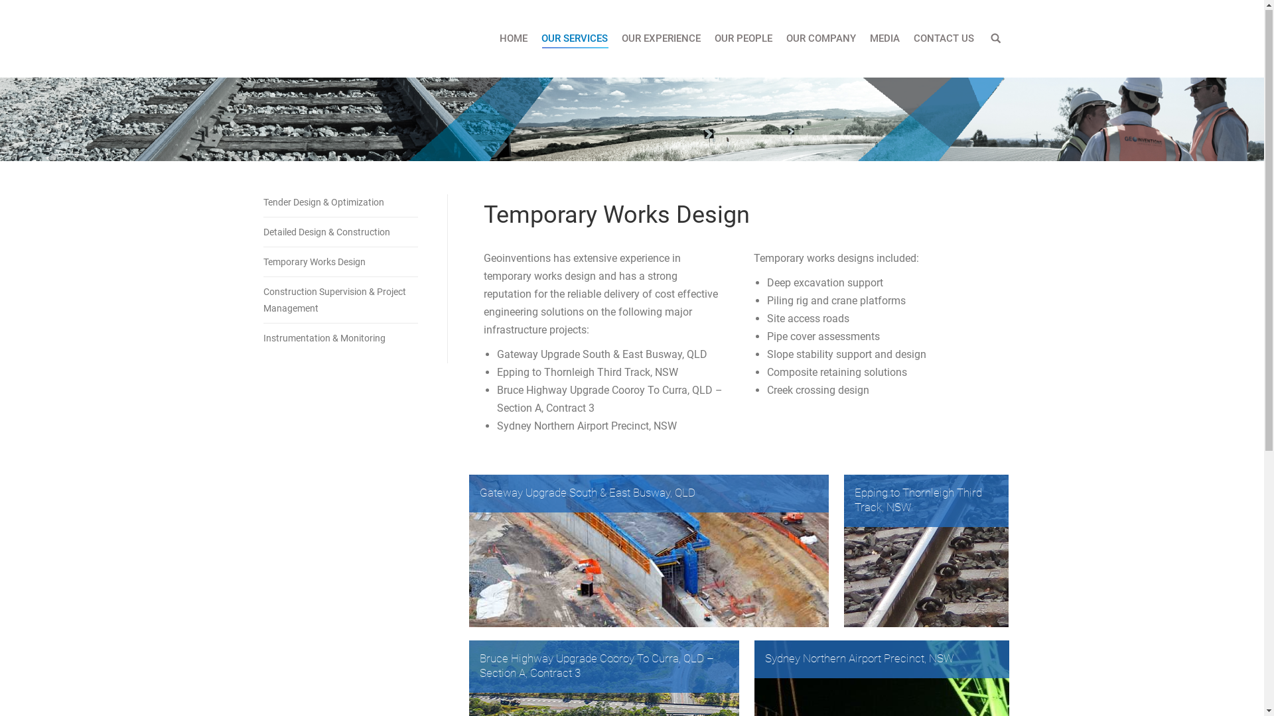 Image resolution: width=1274 pixels, height=716 pixels. What do you see at coordinates (331, 233) in the screenshot?
I see `Detailed Design & Construction` at bounding box center [331, 233].